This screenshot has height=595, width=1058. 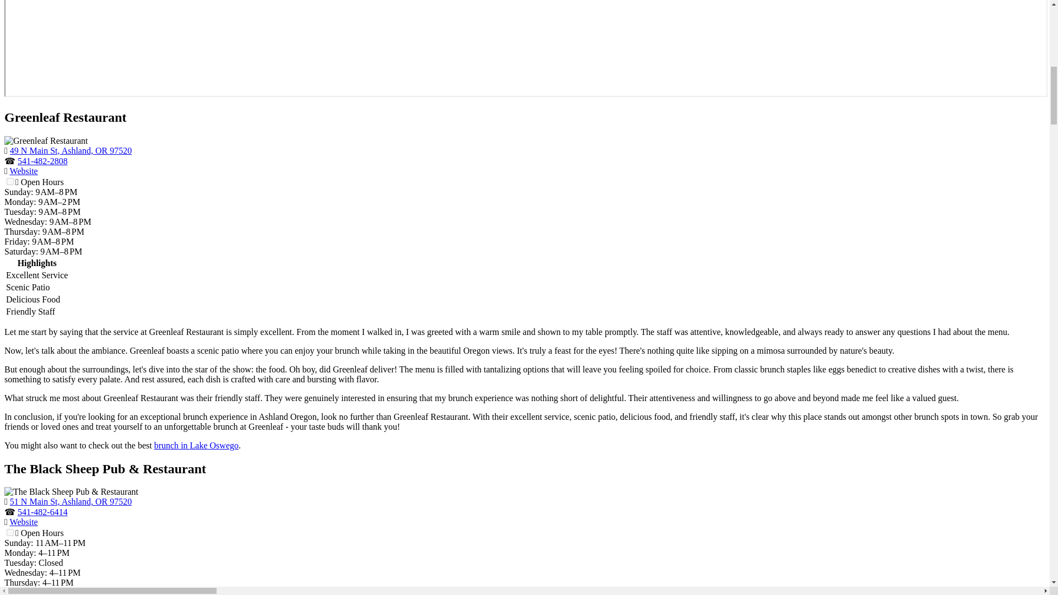 What do you see at coordinates (71, 150) in the screenshot?
I see `49 N Main St, Ashland, OR 97520` at bounding box center [71, 150].